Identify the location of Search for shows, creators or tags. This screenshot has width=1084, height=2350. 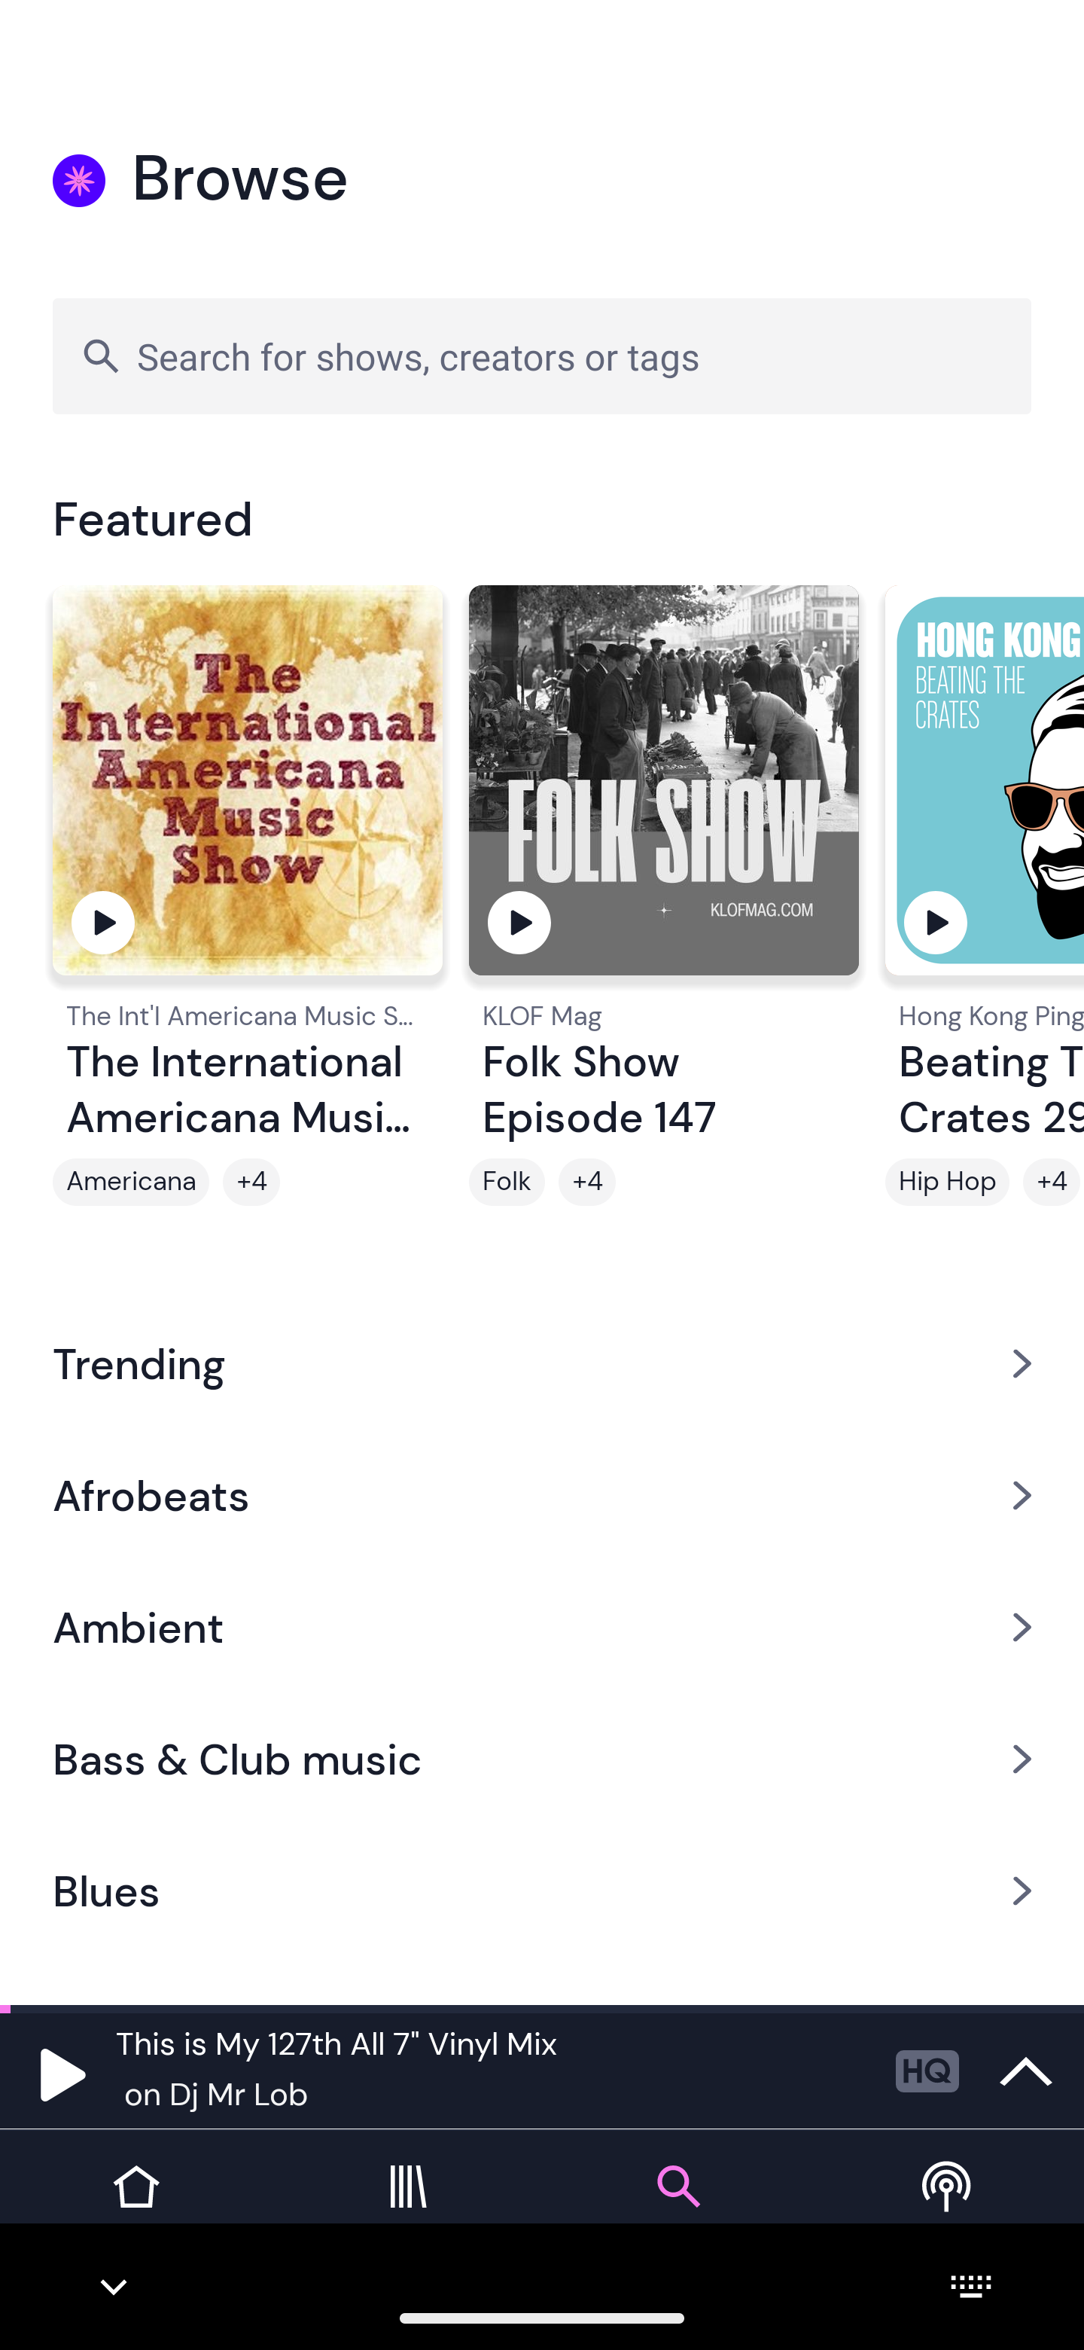
(542, 356).